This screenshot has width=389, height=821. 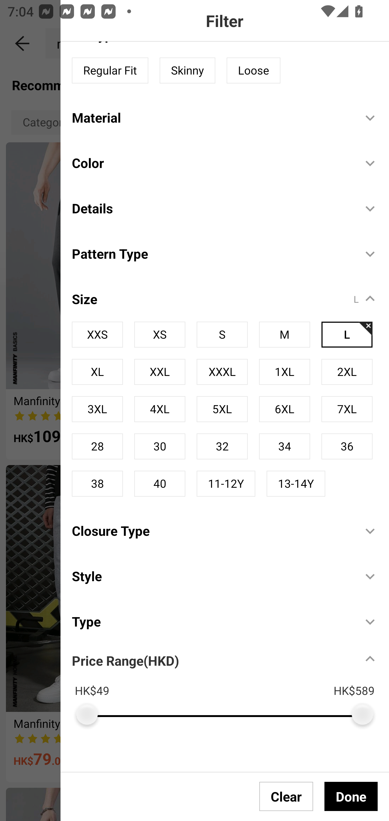 I want to click on 36, so click(x=347, y=447).